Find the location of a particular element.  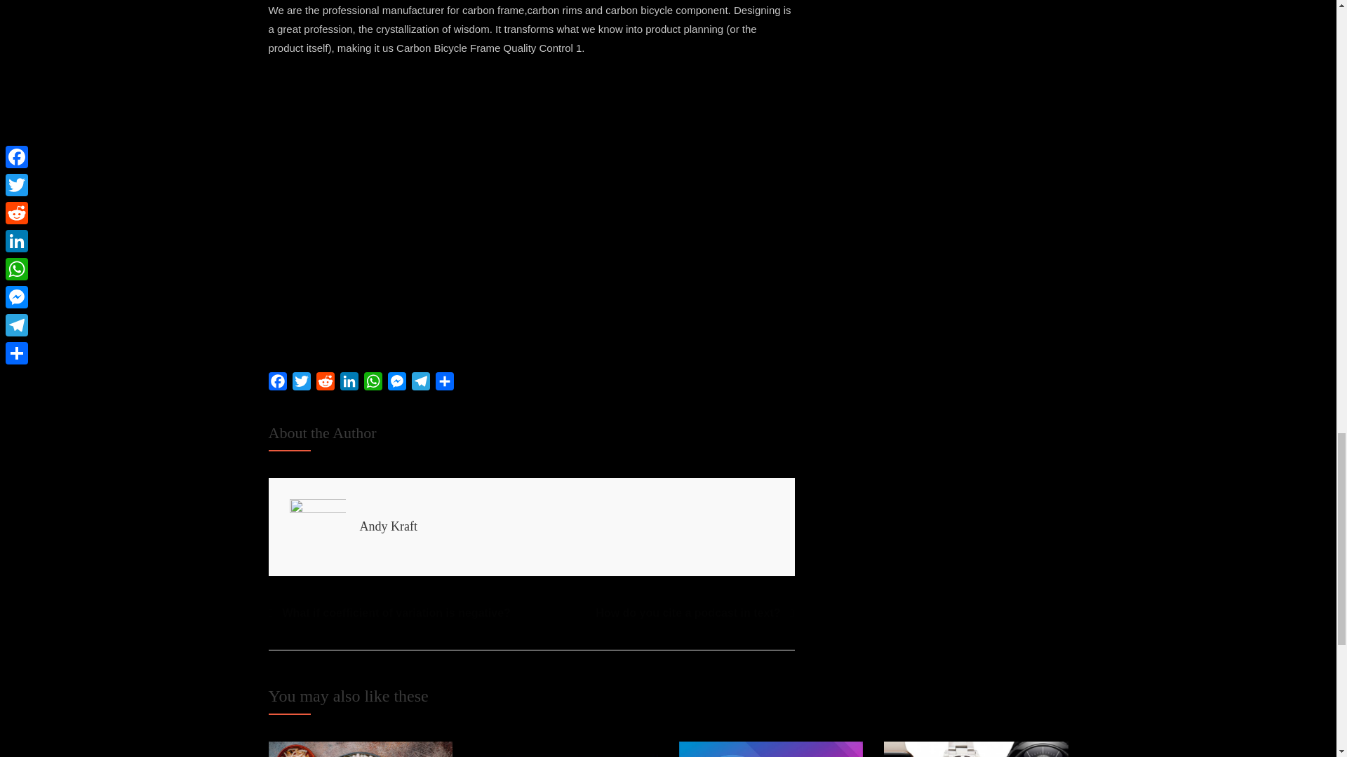

Share is located at coordinates (444, 384).